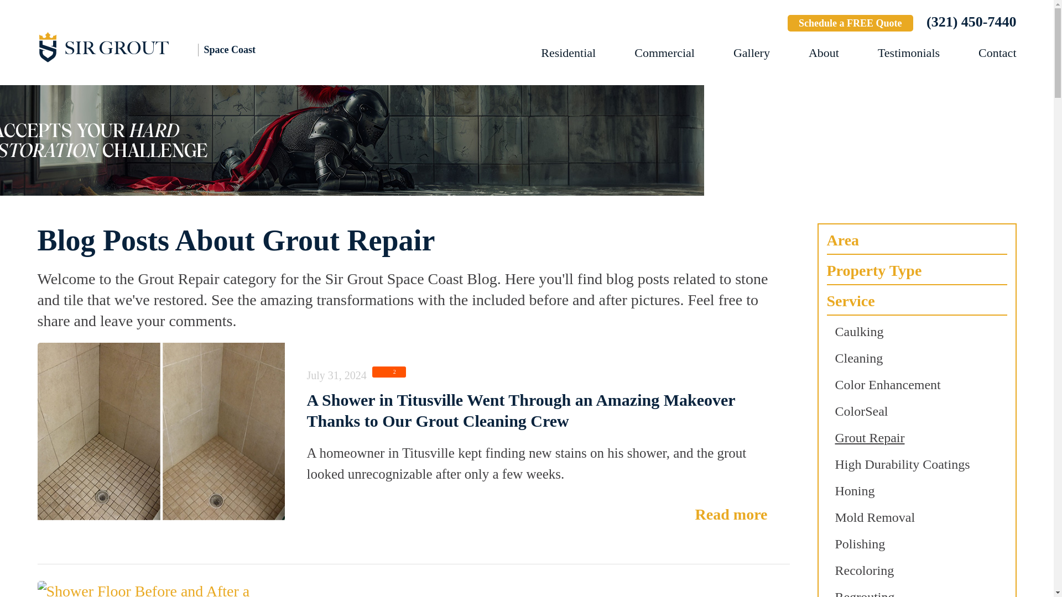 The width and height of the screenshot is (1062, 597). Describe the element at coordinates (752, 53) in the screenshot. I see `Gallery` at that location.